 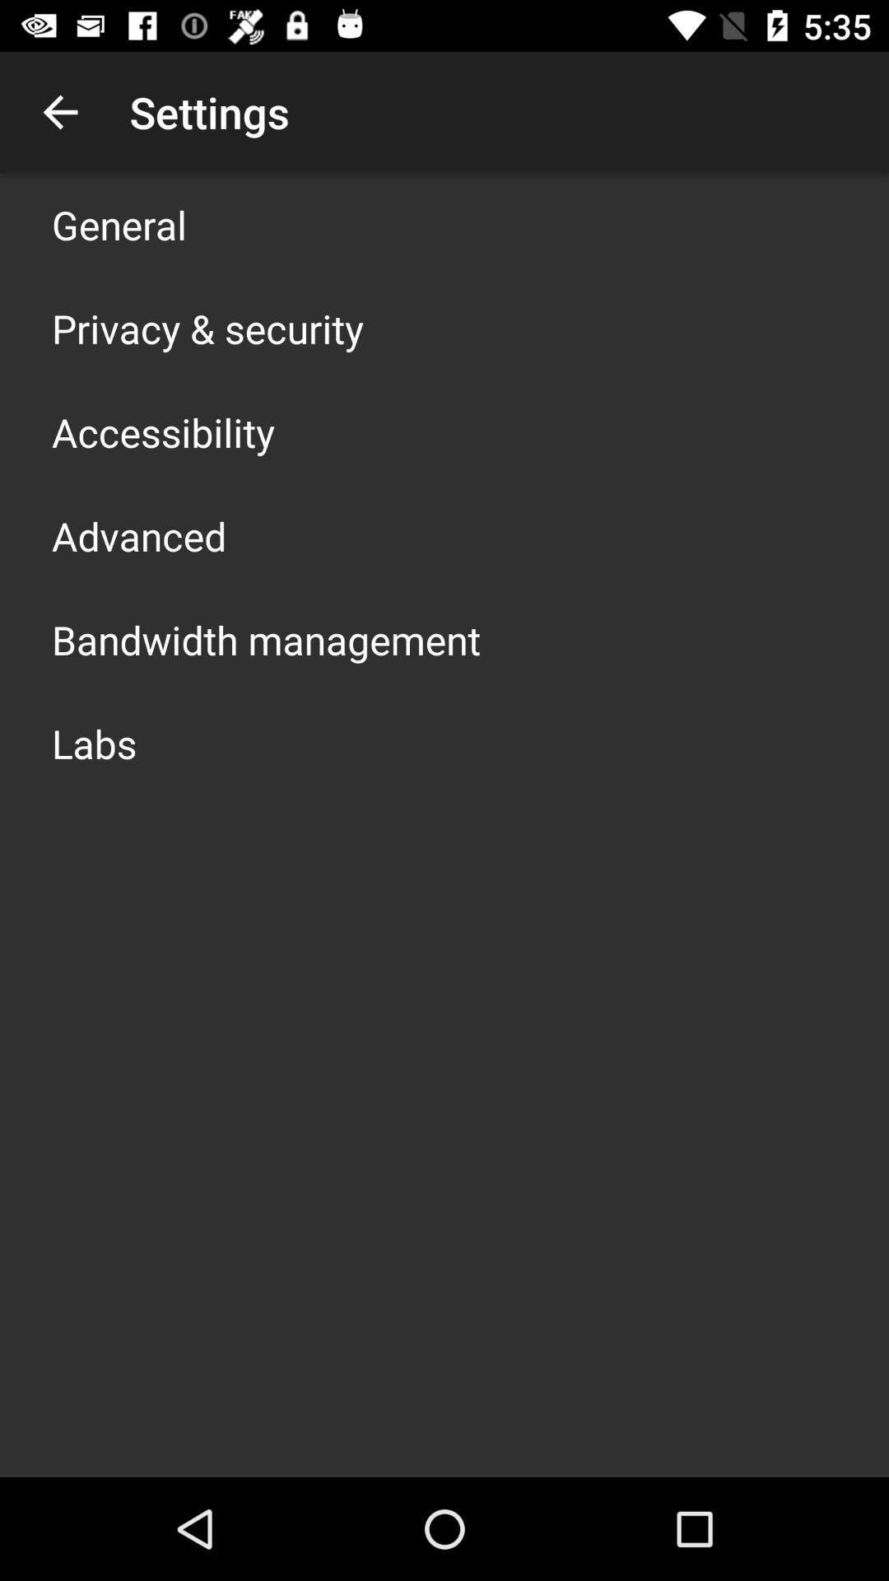 What do you see at coordinates (60, 112) in the screenshot?
I see `turn on the app to the left of the settings app` at bounding box center [60, 112].